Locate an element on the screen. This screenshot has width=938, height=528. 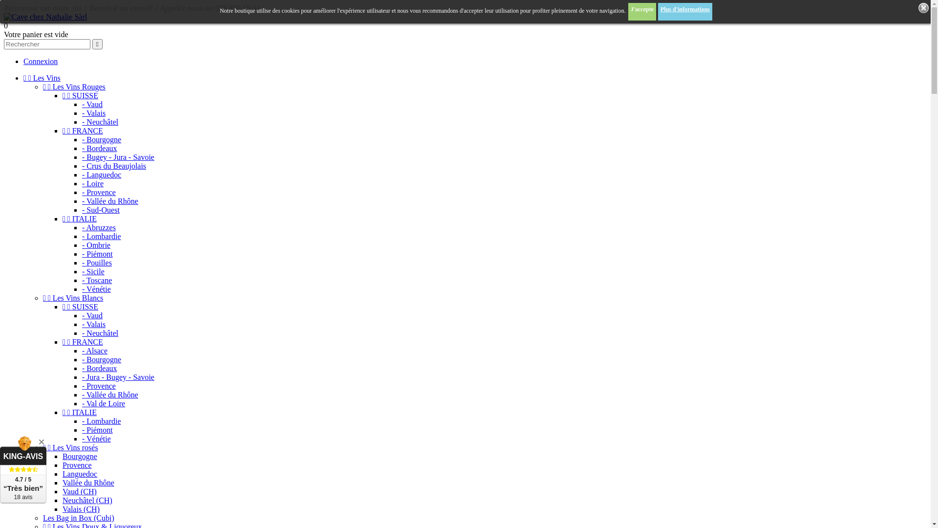
- Bordeaux is located at coordinates (100, 369).